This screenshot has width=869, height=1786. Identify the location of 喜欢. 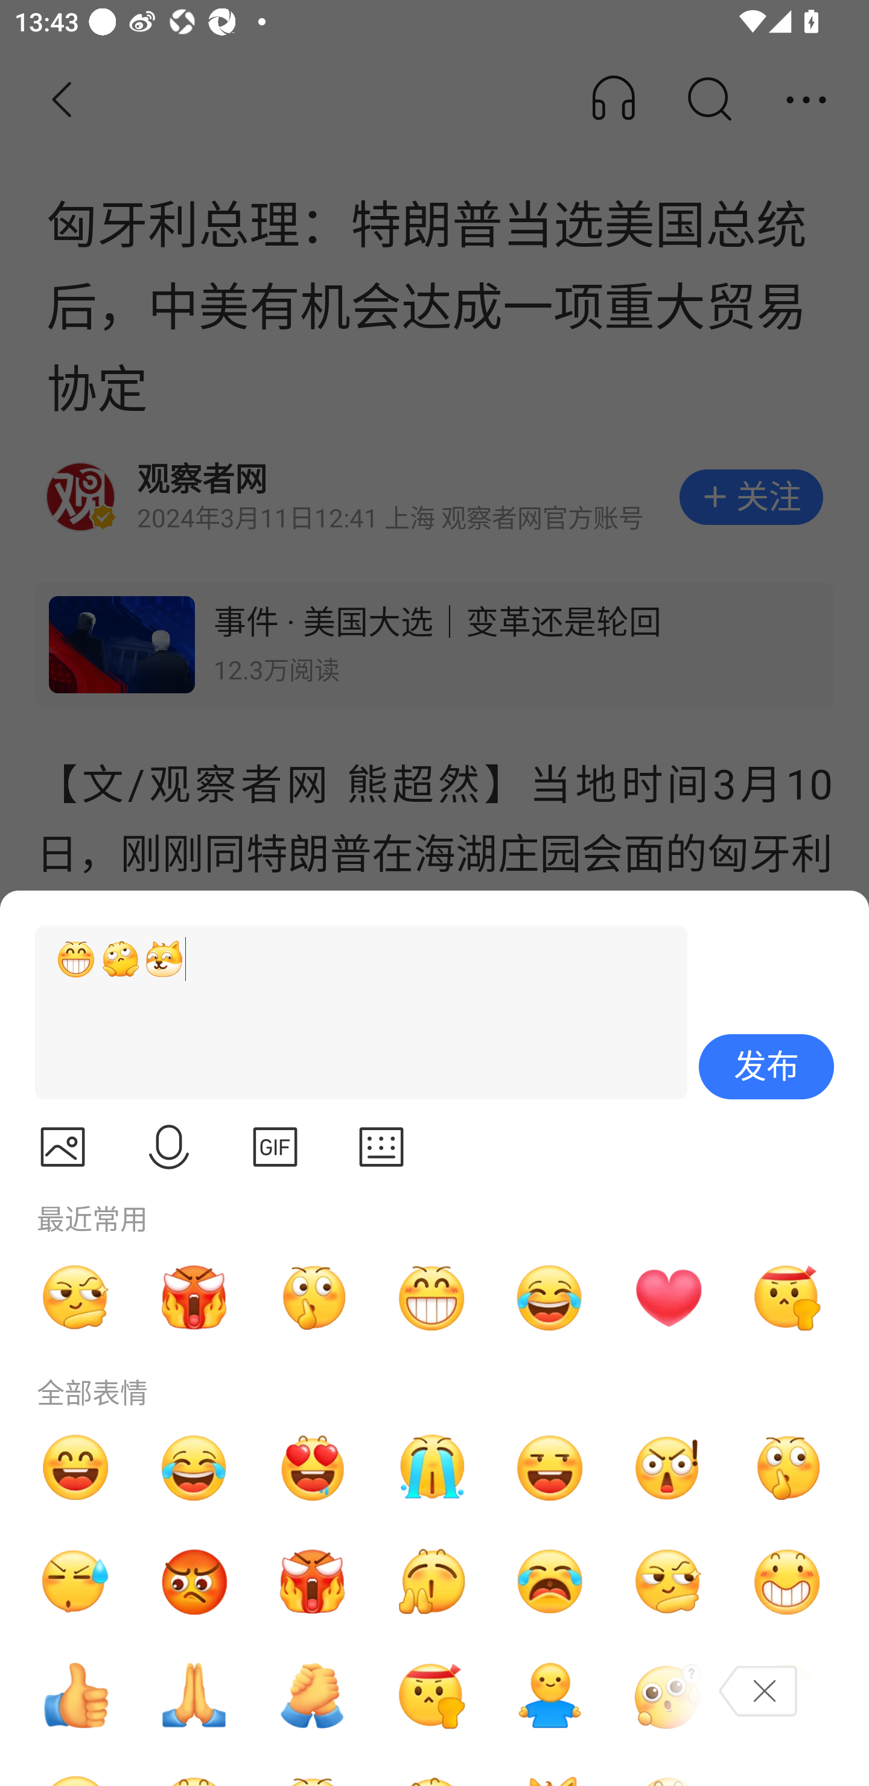
(313, 1467).